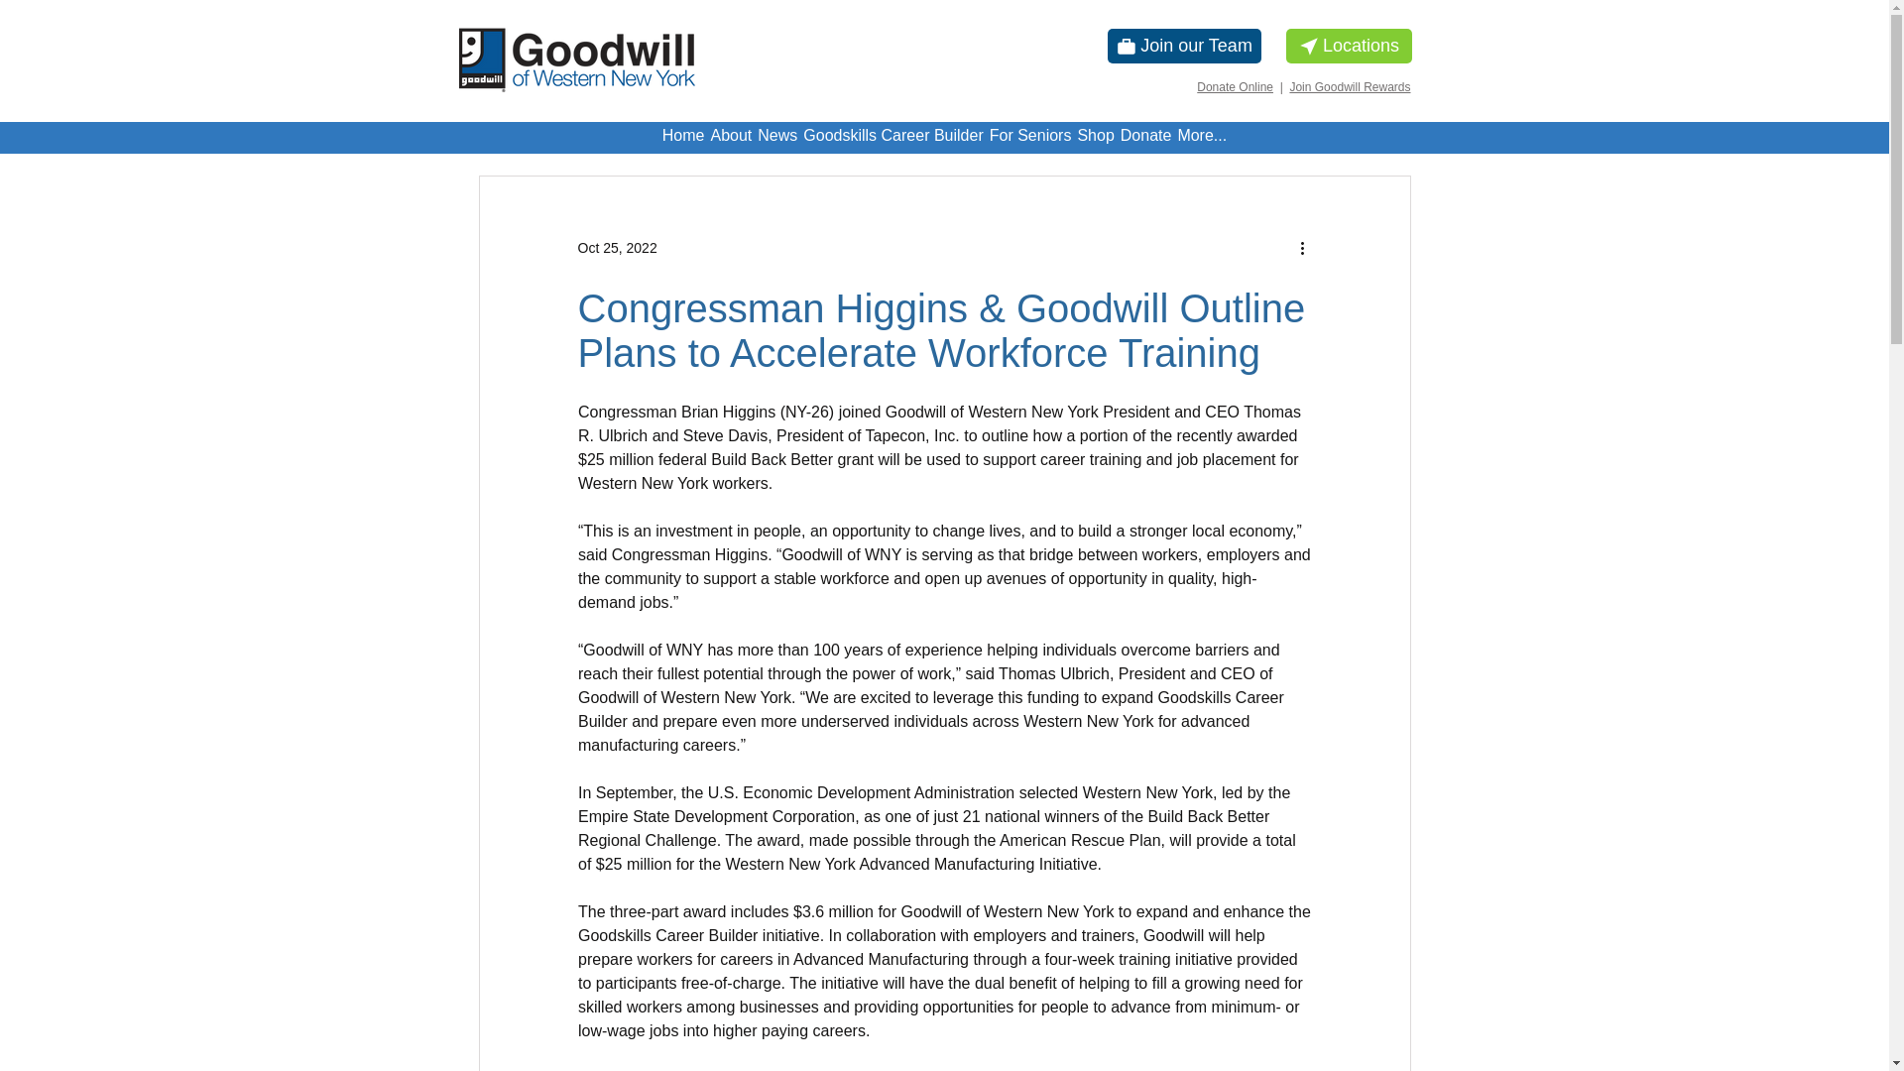  What do you see at coordinates (1095, 138) in the screenshot?
I see `Shop` at bounding box center [1095, 138].